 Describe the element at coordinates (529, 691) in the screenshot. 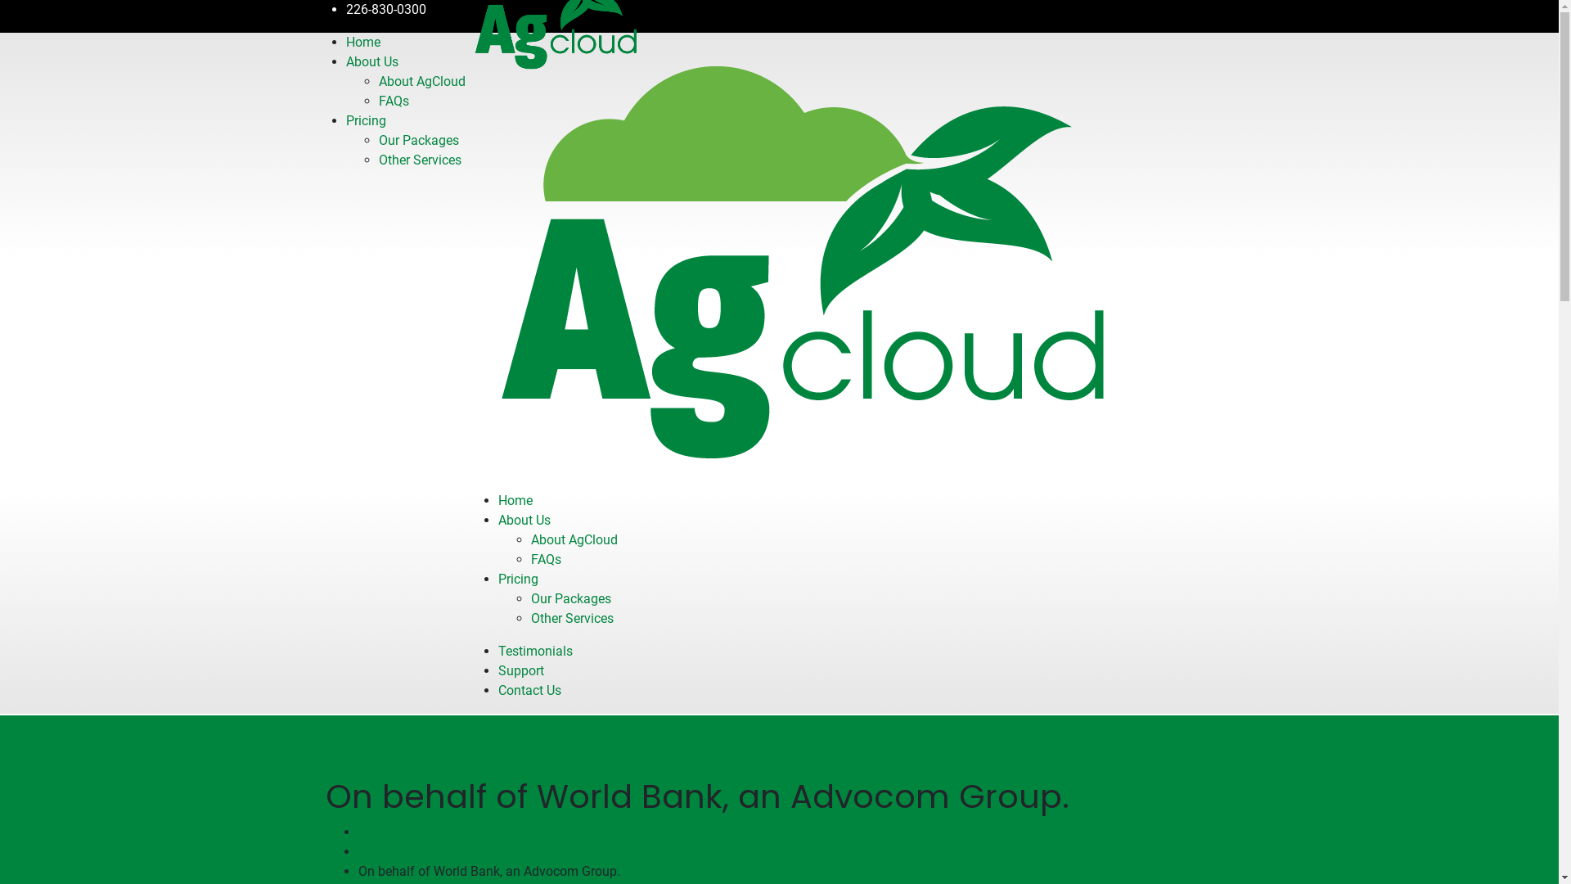

I see `Contact Us` at that location.